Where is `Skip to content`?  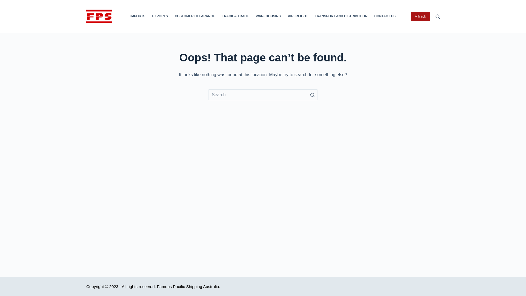 Skip to content is located at coordinates (5, 3).